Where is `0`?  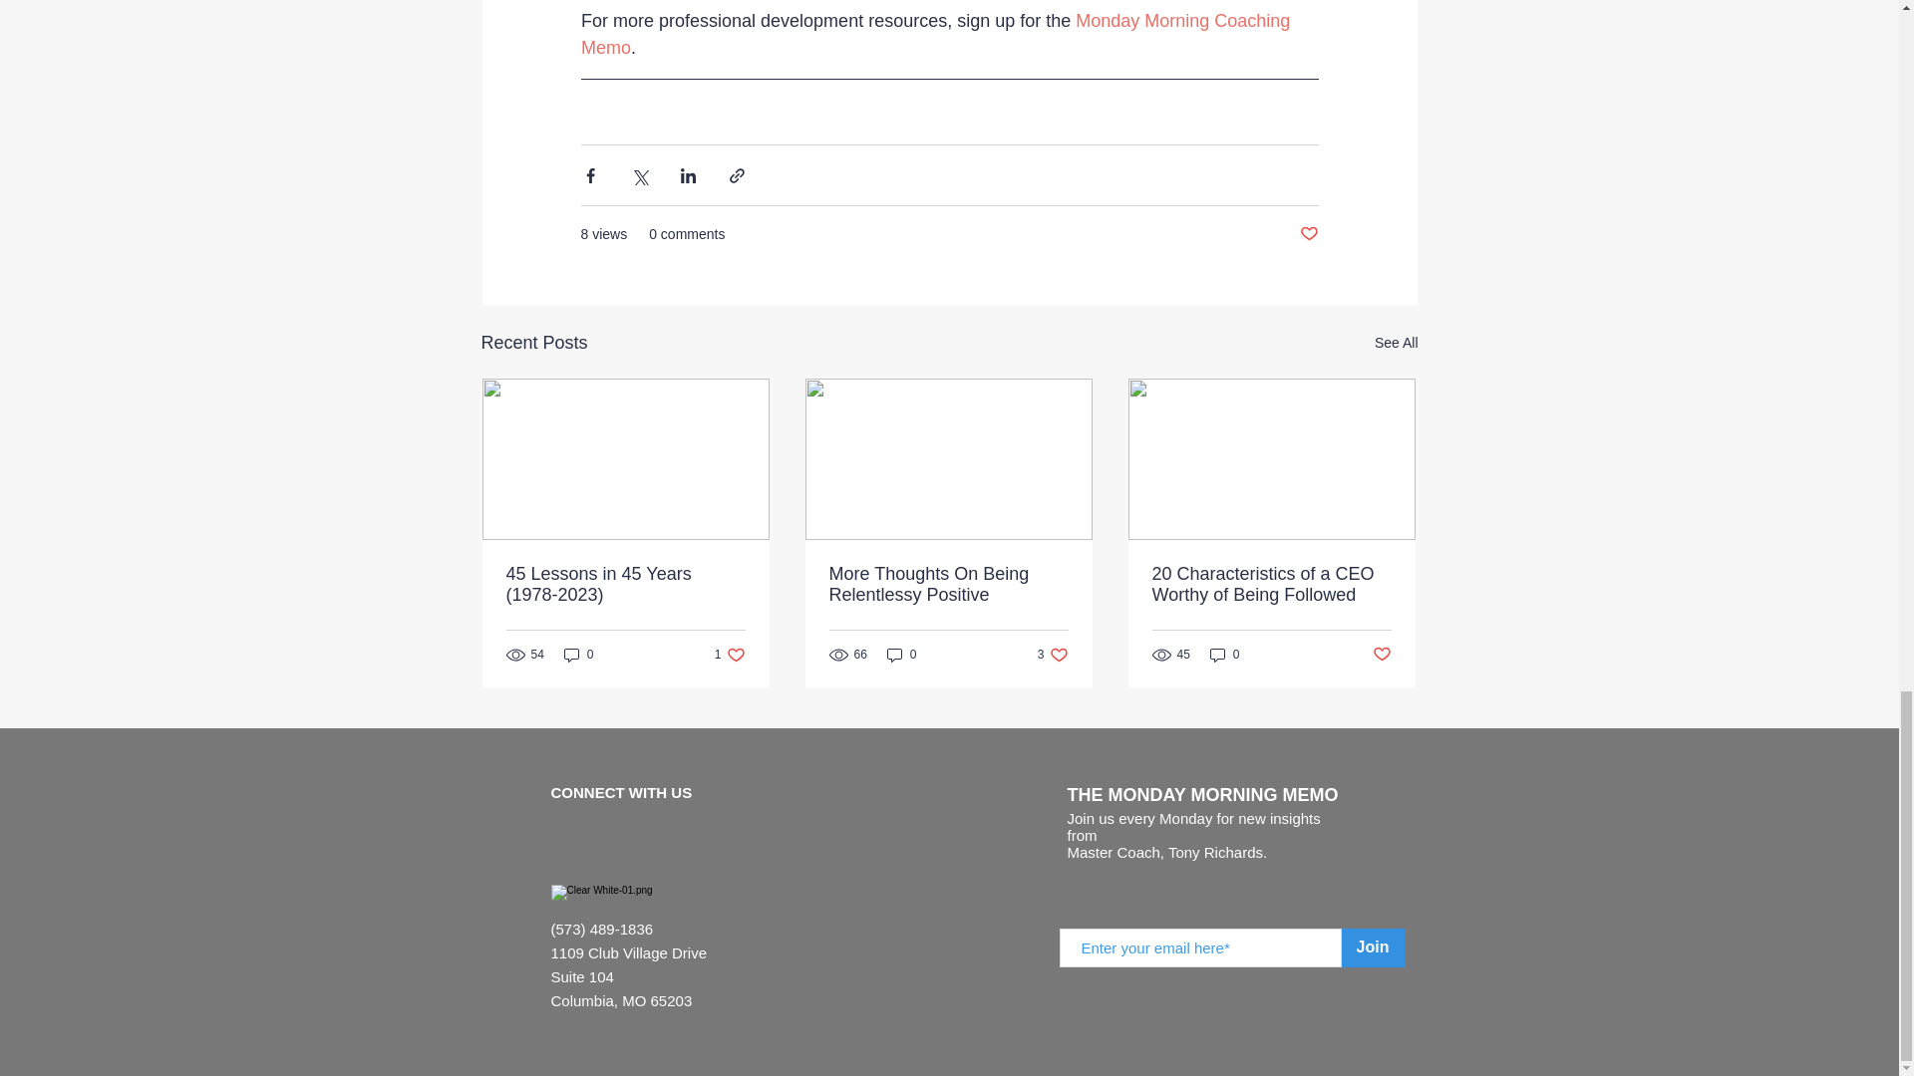 0 is located at coordinates (578, 656).